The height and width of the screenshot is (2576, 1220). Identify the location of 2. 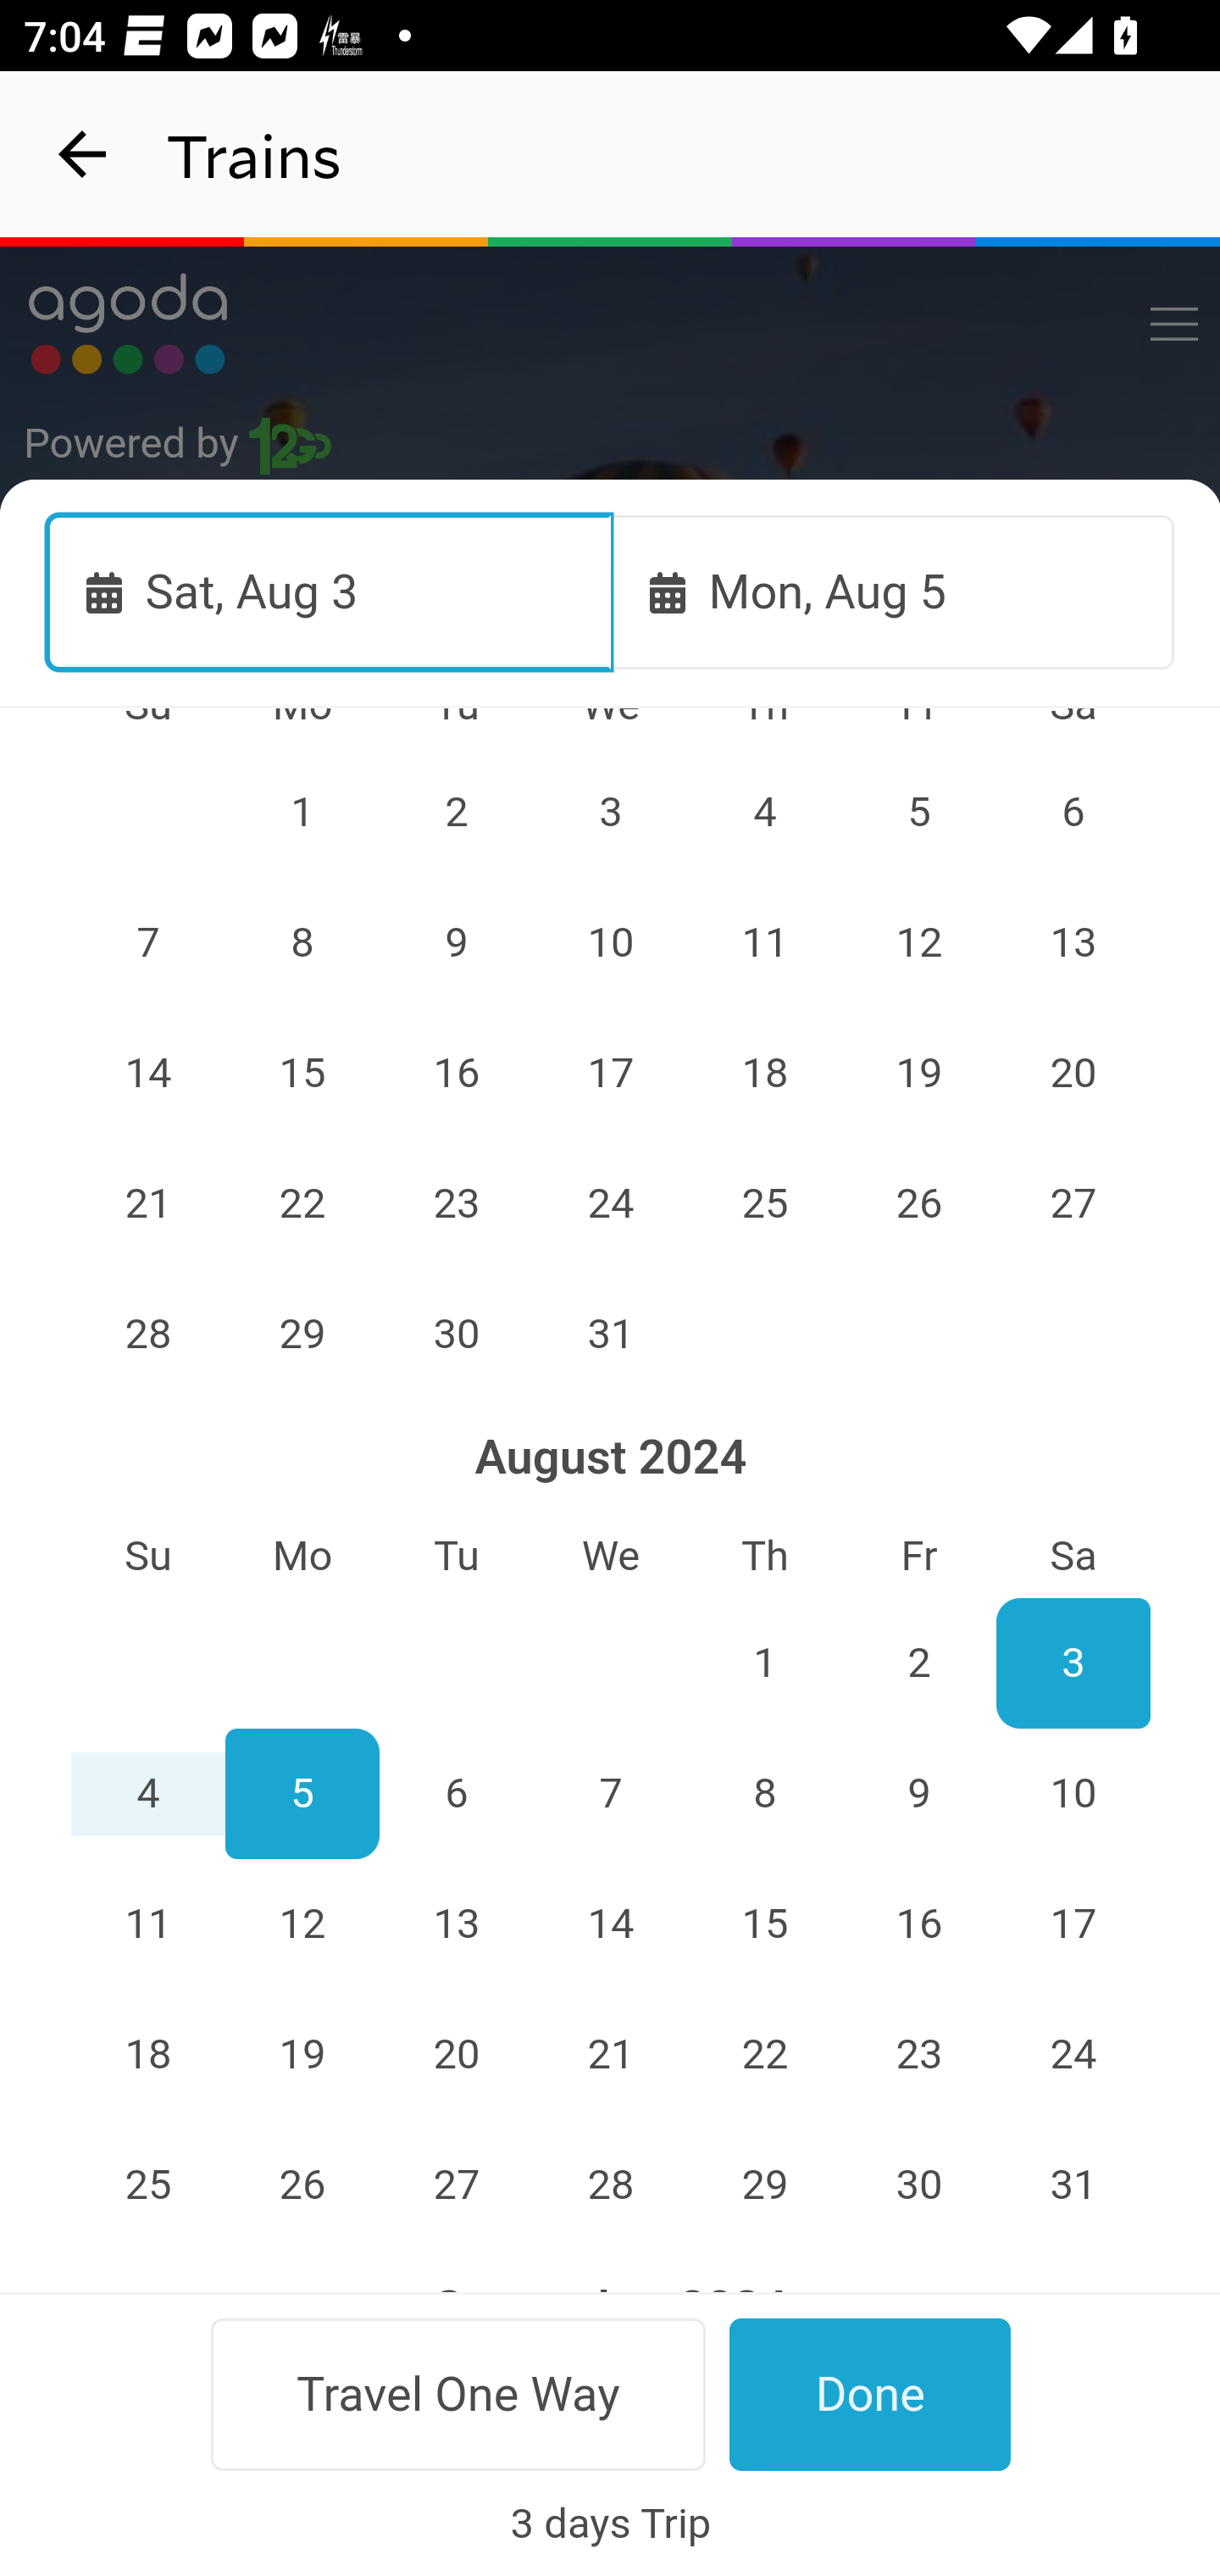
(457, 811).